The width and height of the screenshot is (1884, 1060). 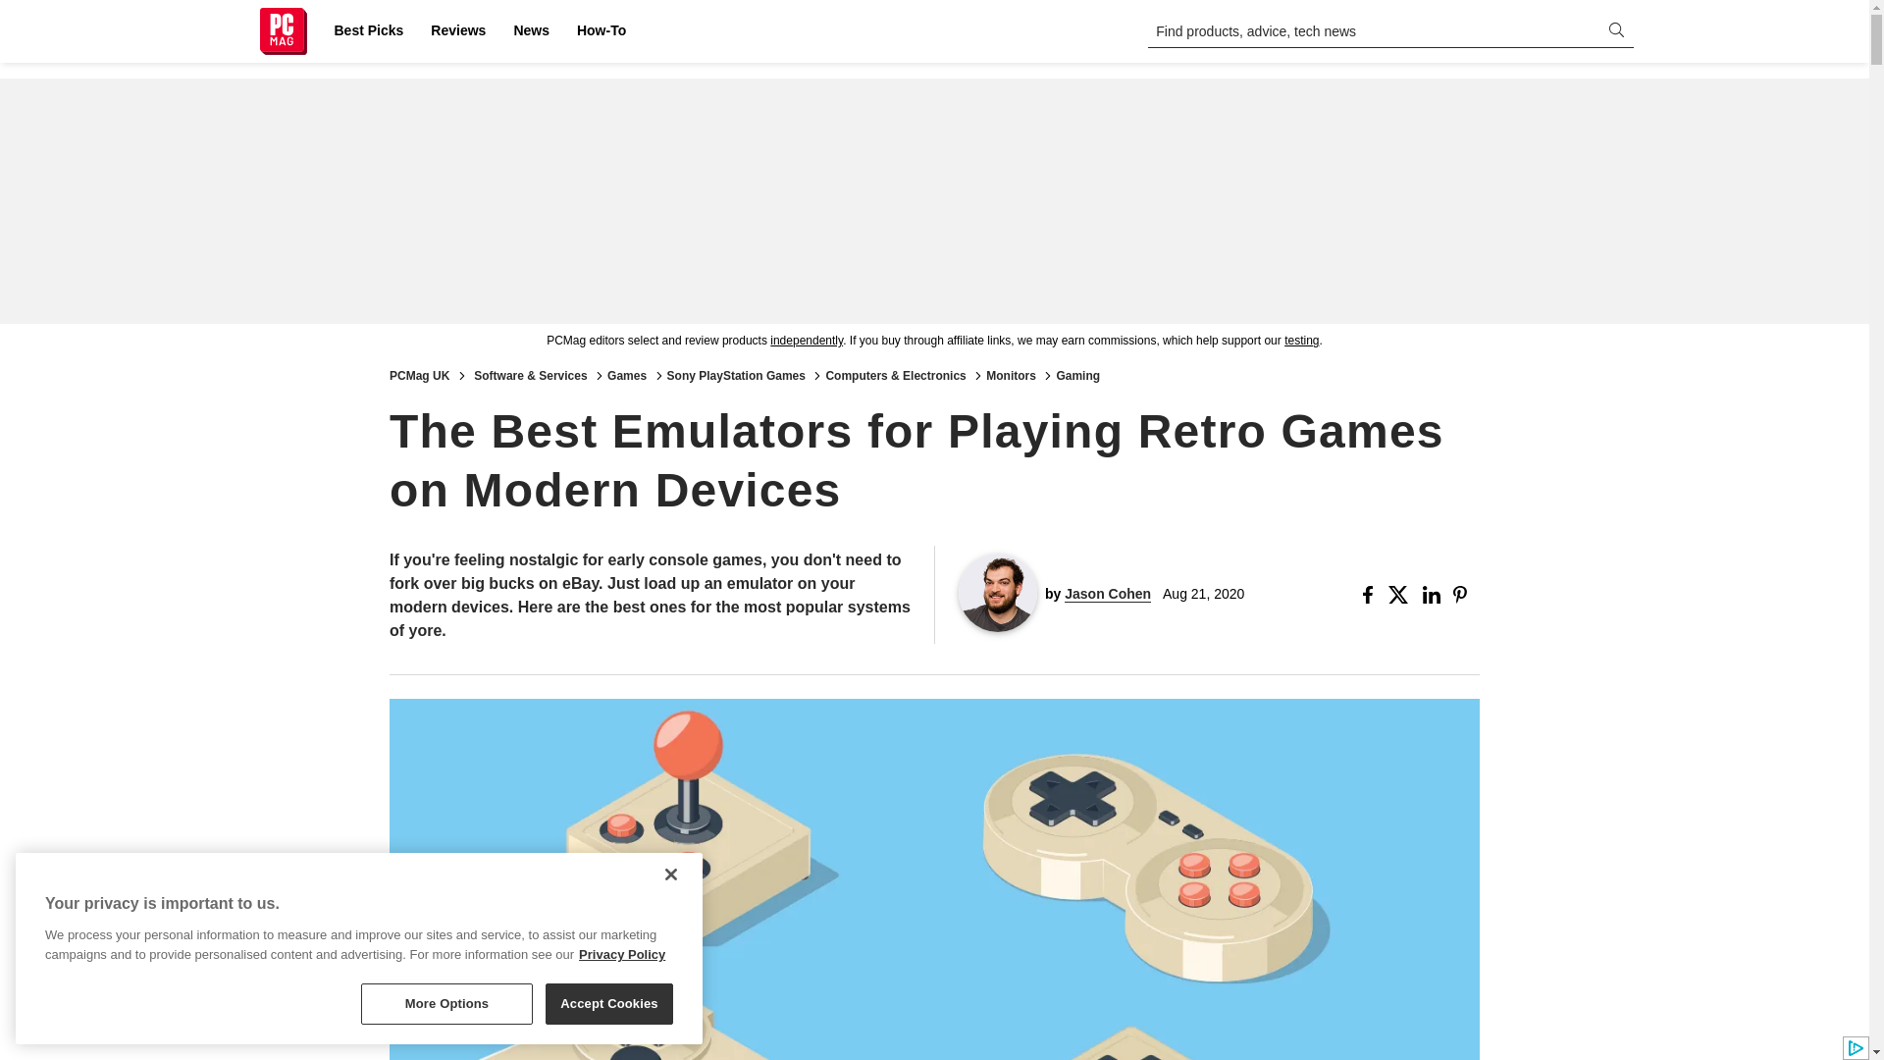 What do you see at coordinates (1401, 595) in the screenshot?
I see `Share this Story on X` at bounding box center [1401, 595].